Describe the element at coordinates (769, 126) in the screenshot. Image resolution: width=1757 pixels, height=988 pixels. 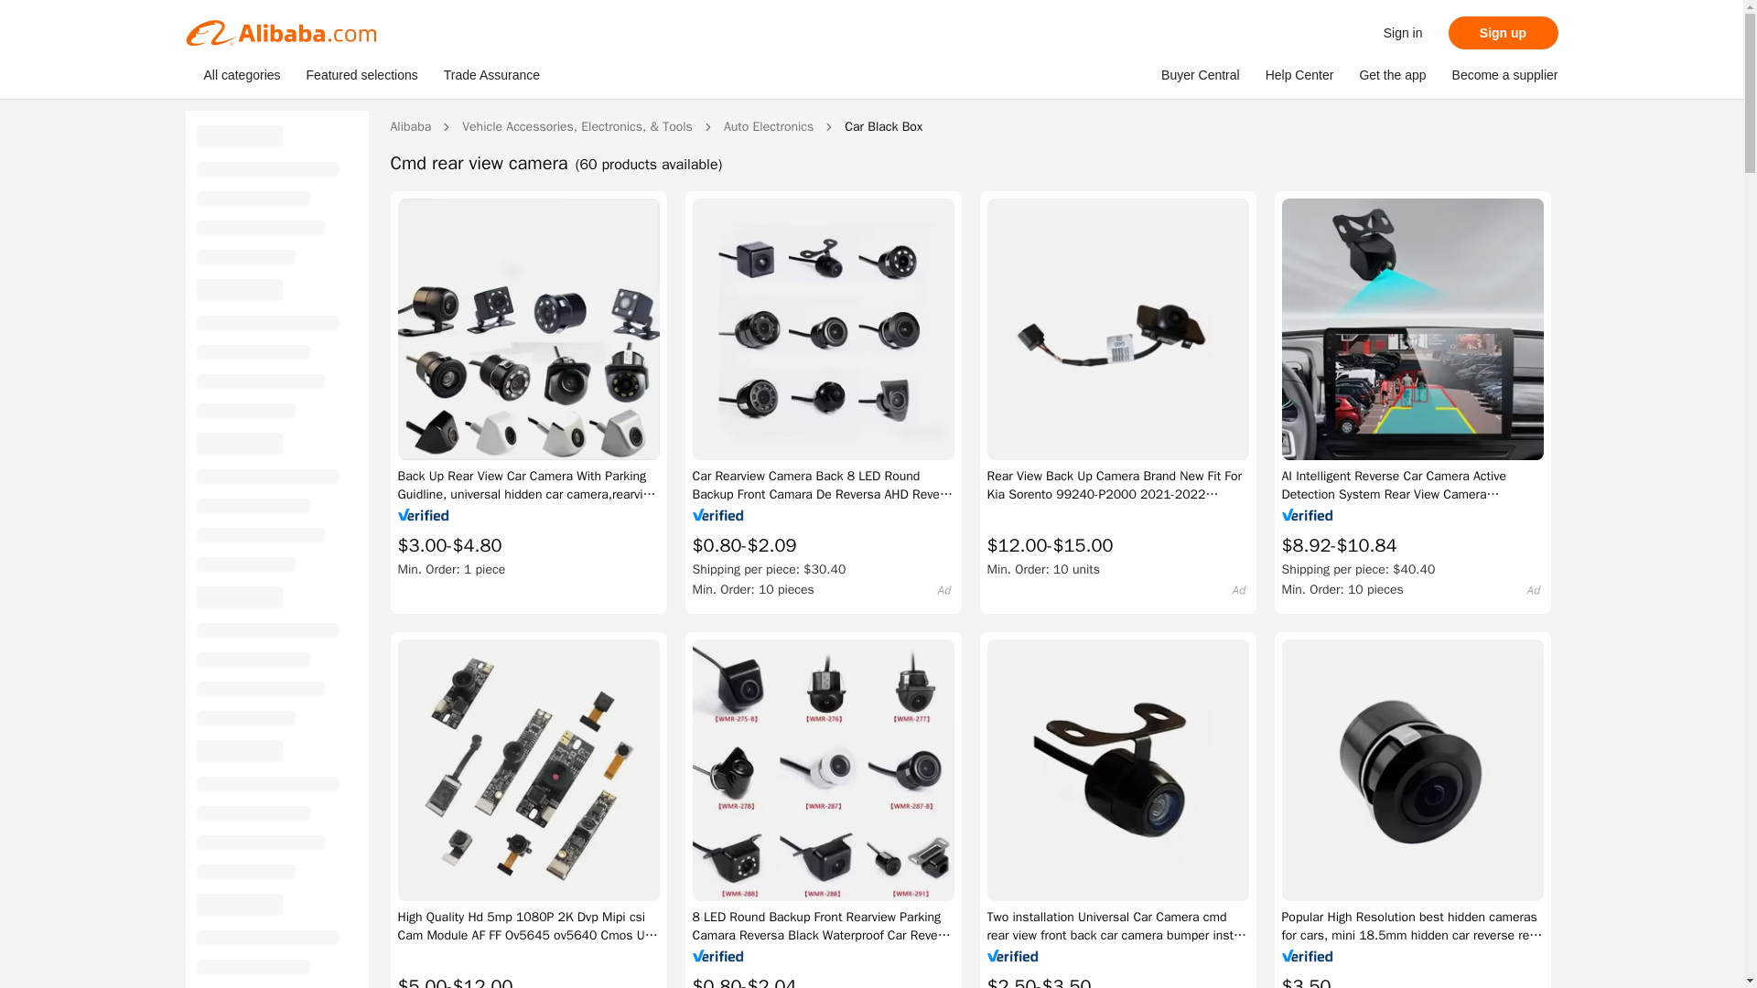
I see `Auto Electronics` at that location.